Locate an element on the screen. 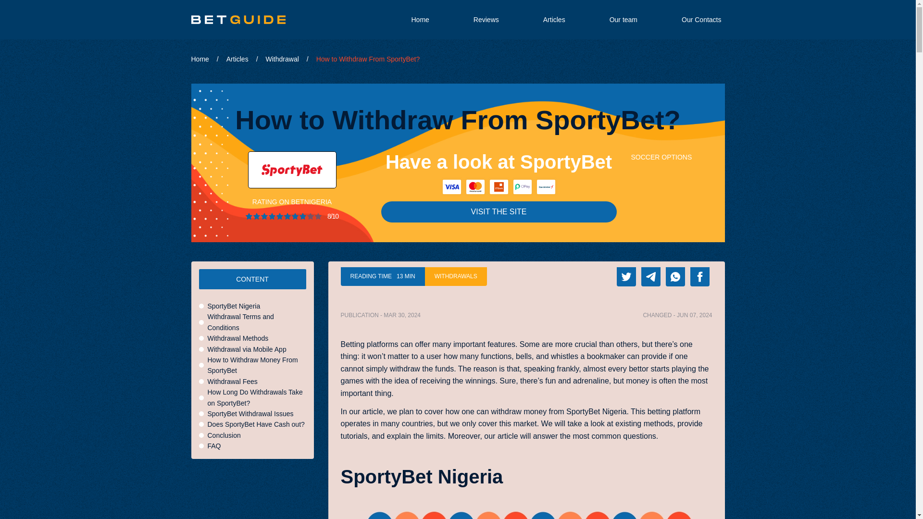 The height and width of the screenshot is (519, 923). Withdrawal Fees is located at coordinates (233, 382).